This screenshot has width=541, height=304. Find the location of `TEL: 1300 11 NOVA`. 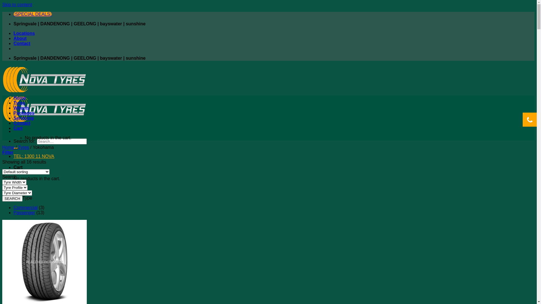

TEL: 1300 11 NOVA is located at coordinates (34, 157).